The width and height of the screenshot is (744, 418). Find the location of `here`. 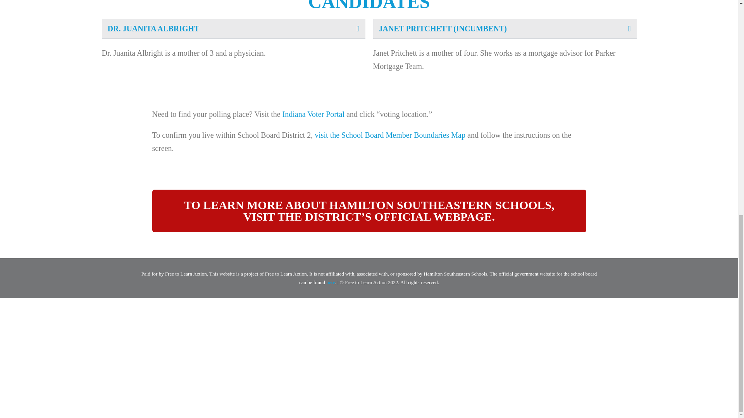

here is located at coordinates (331, 282).